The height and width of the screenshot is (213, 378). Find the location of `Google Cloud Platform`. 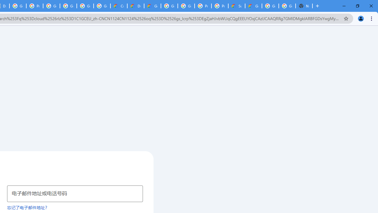

Google Cloud Platform is located at coordinates (271, 6).